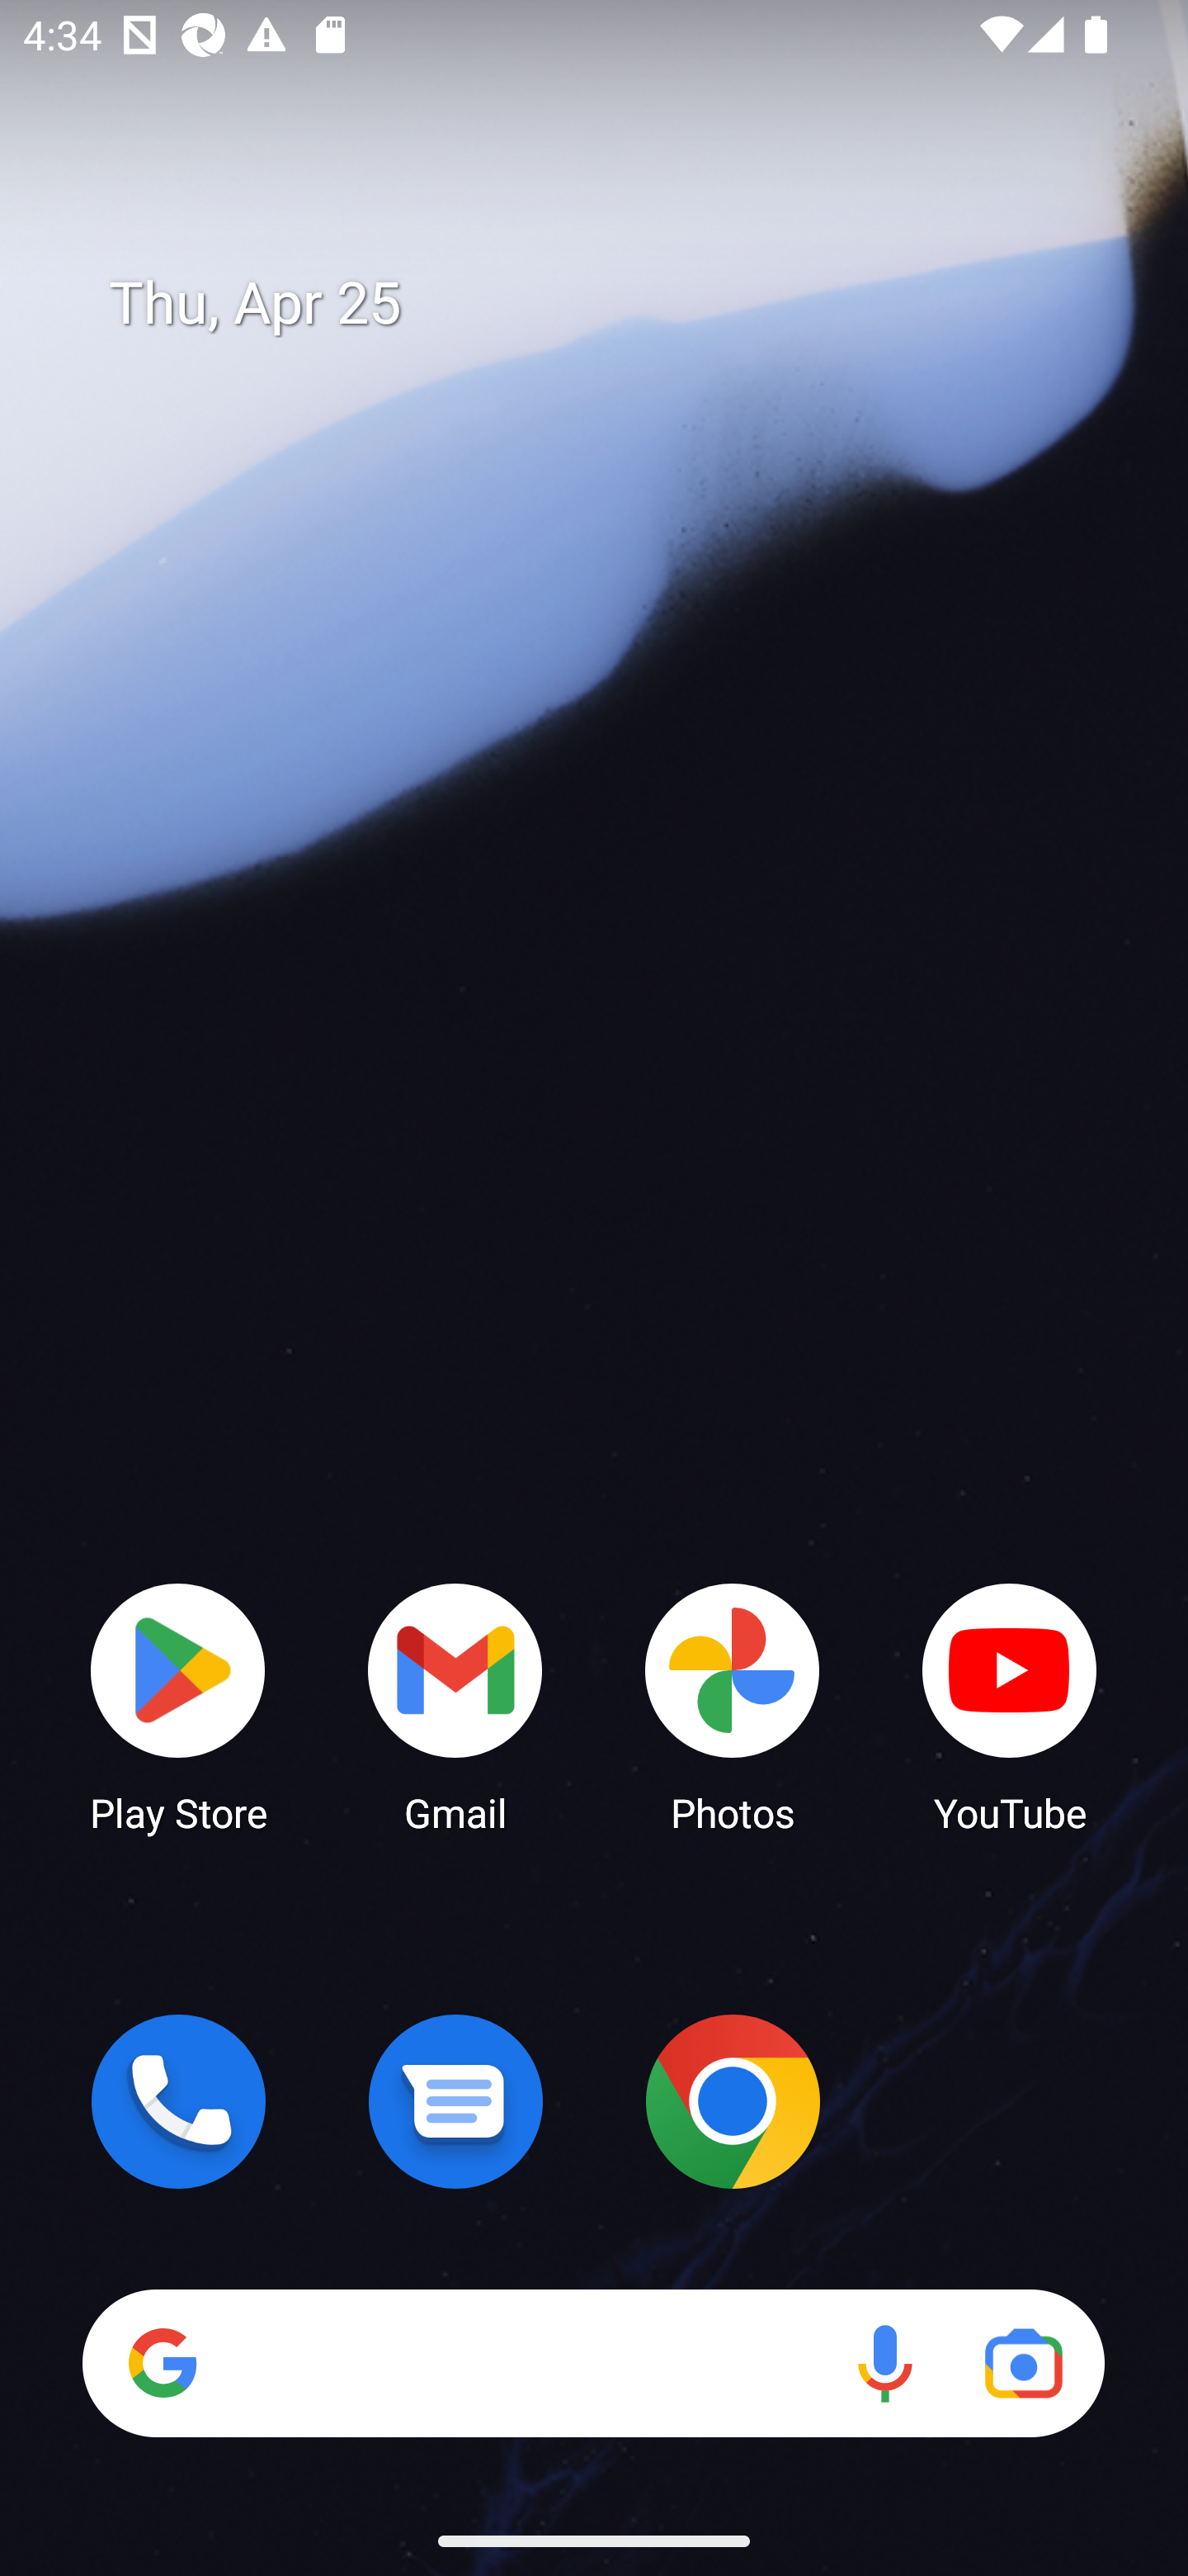 The width and height of the screenshot is (1188, 2576). Describe the element at coordinates (455, 1706) in the screenshot. I see `Gmail` at that location.